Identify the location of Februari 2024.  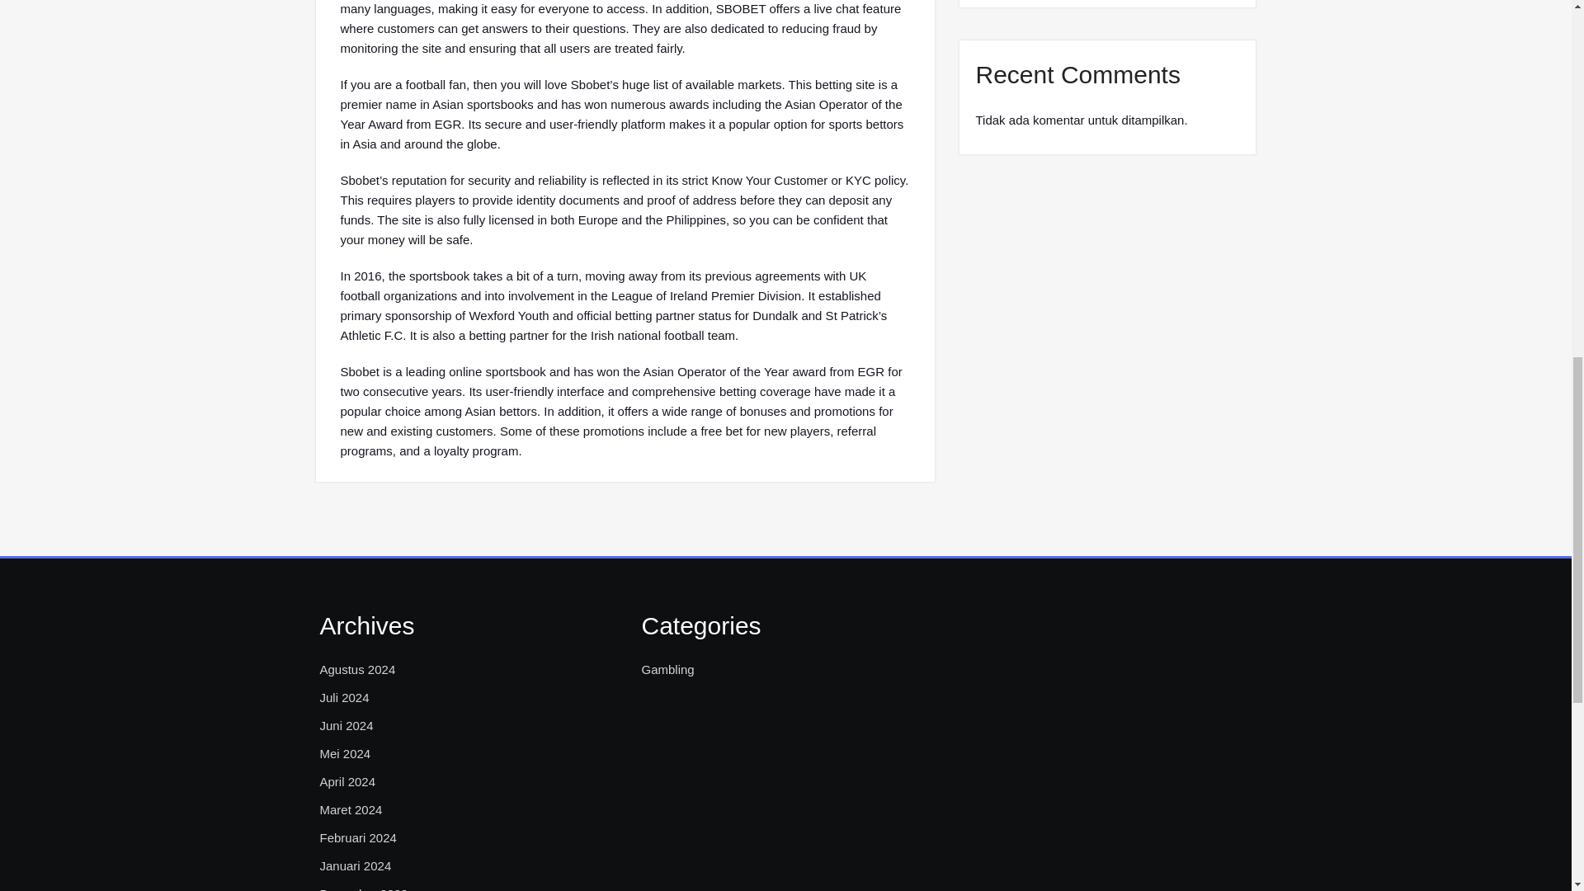
(358, 838).